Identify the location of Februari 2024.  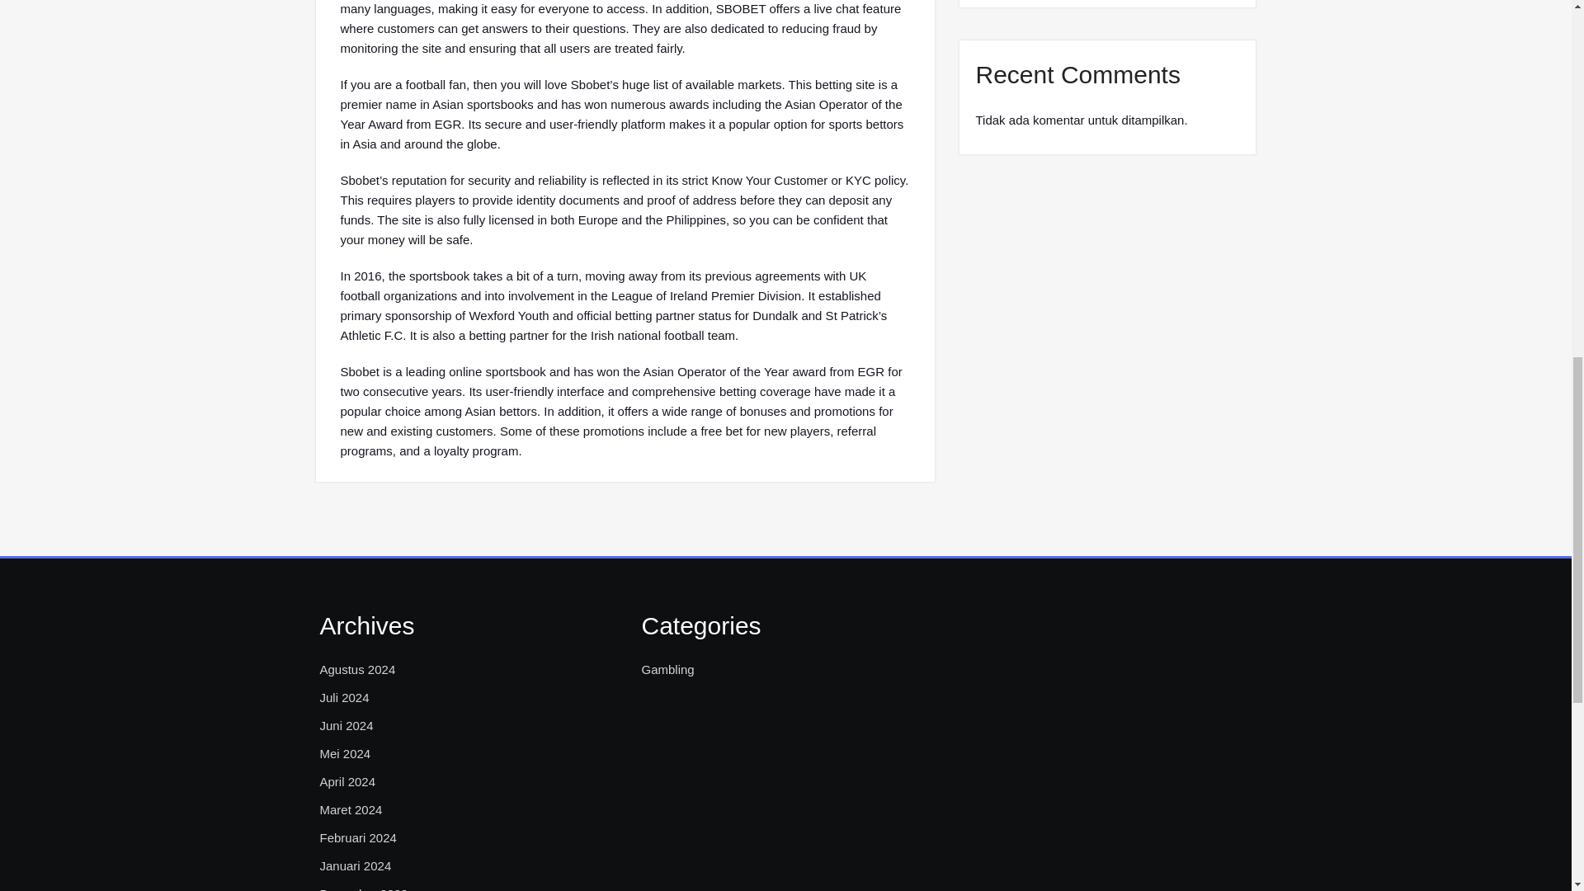
(358, 838).